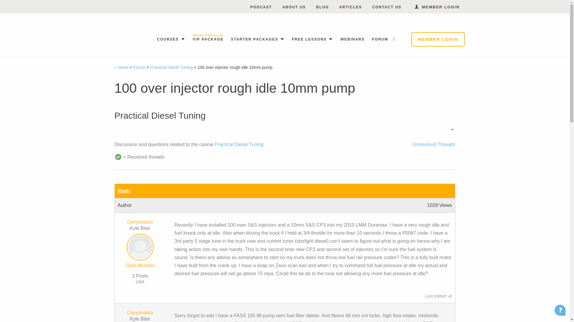 Image resolution: width=574 pixels, height=322 pixels. What do you see at coordinates (140, 222) in the screenshot?
I see `Click here to view Canyonauto` at bounding box center [140, 222].